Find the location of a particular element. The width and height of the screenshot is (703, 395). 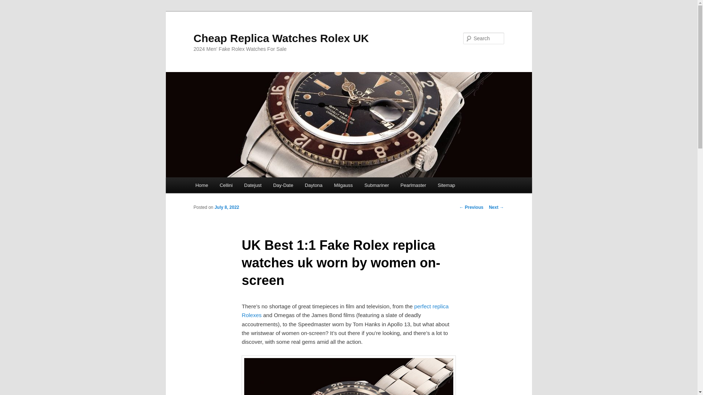

July 8, 2022 is located at coordinates (226, 207).